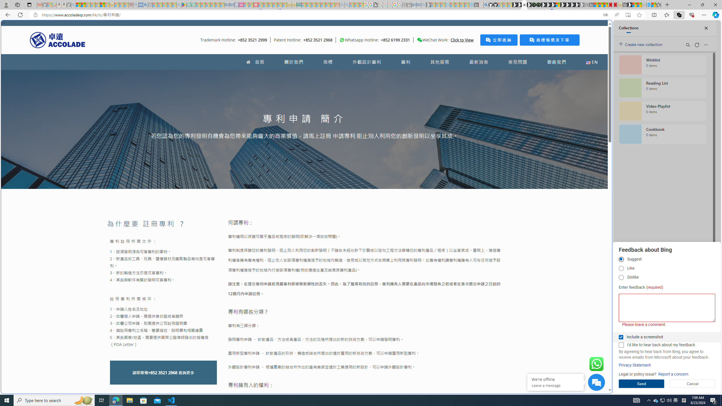 This screenshot has height=406, width=722. What do you see at coordinates (439, 75) in the screenshot?
I see `Tabs you've opened` at bounding box center [439, 75].